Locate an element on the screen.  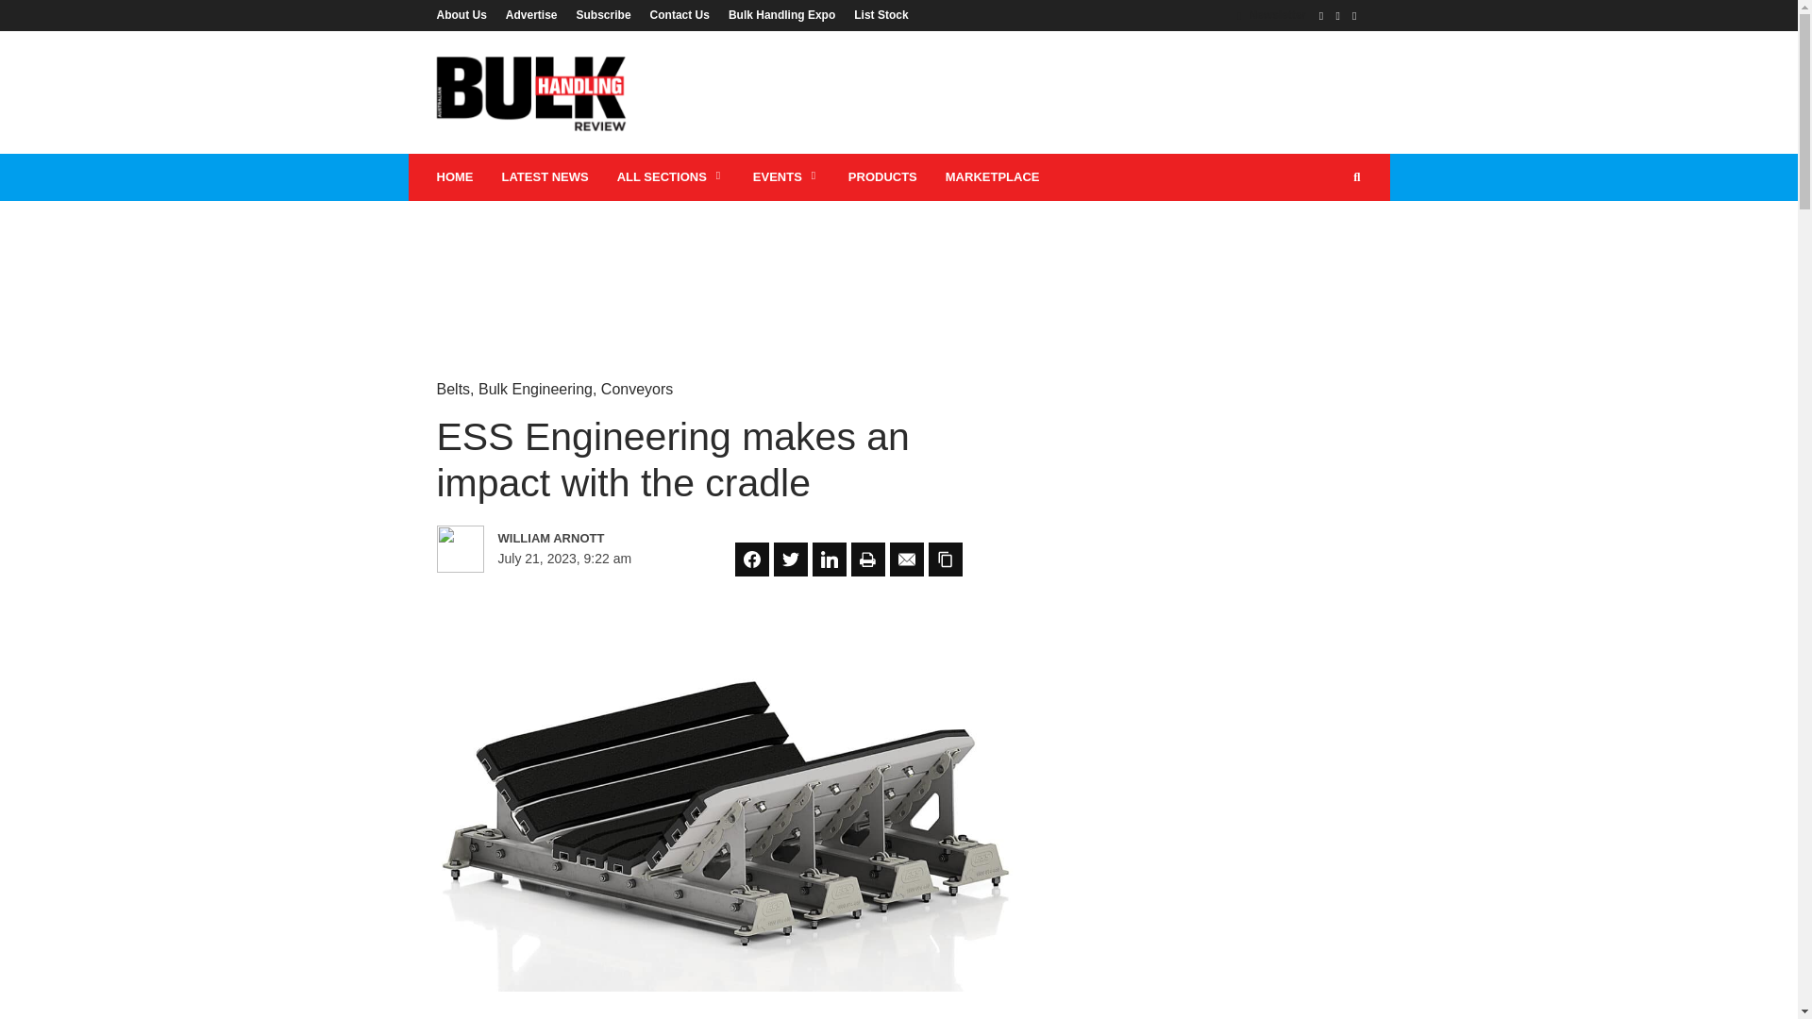
Subscribe is located at coordinates (604, 14).